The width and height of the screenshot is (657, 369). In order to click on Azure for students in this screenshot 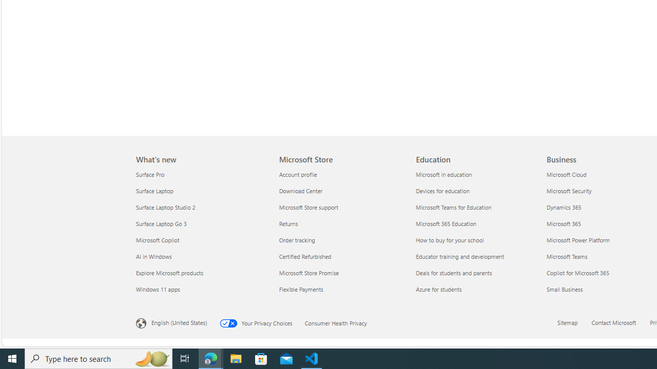, I will do `click(478, 289)`.